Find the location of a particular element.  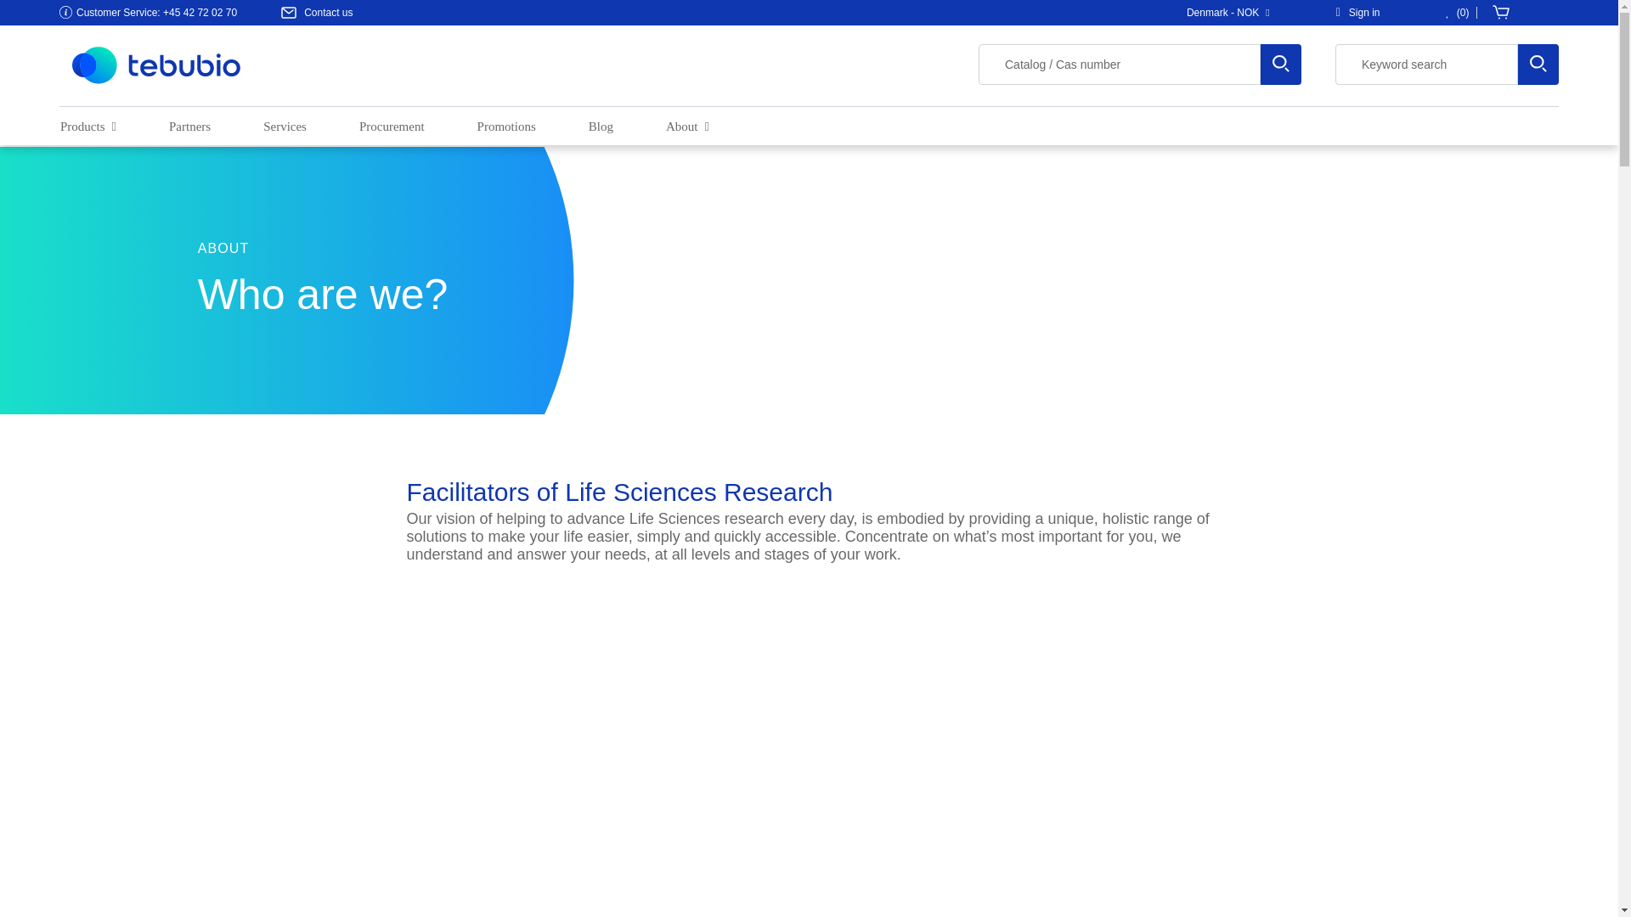

Products is located at coordinates (88, 127).